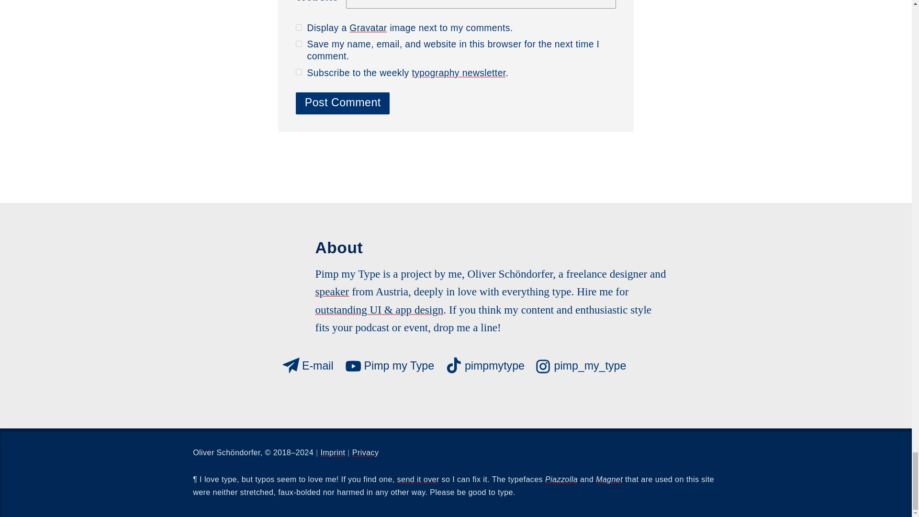  What do you see at coordinates (299, 72) in the screenshot?
I see `1` at bounding box center [299, 72].